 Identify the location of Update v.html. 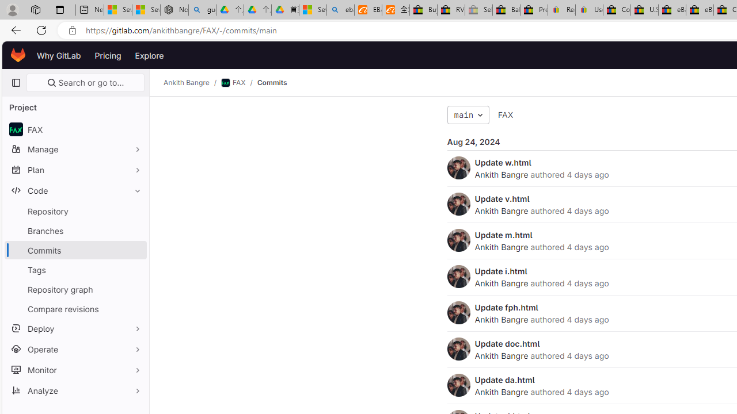
(502, 198).